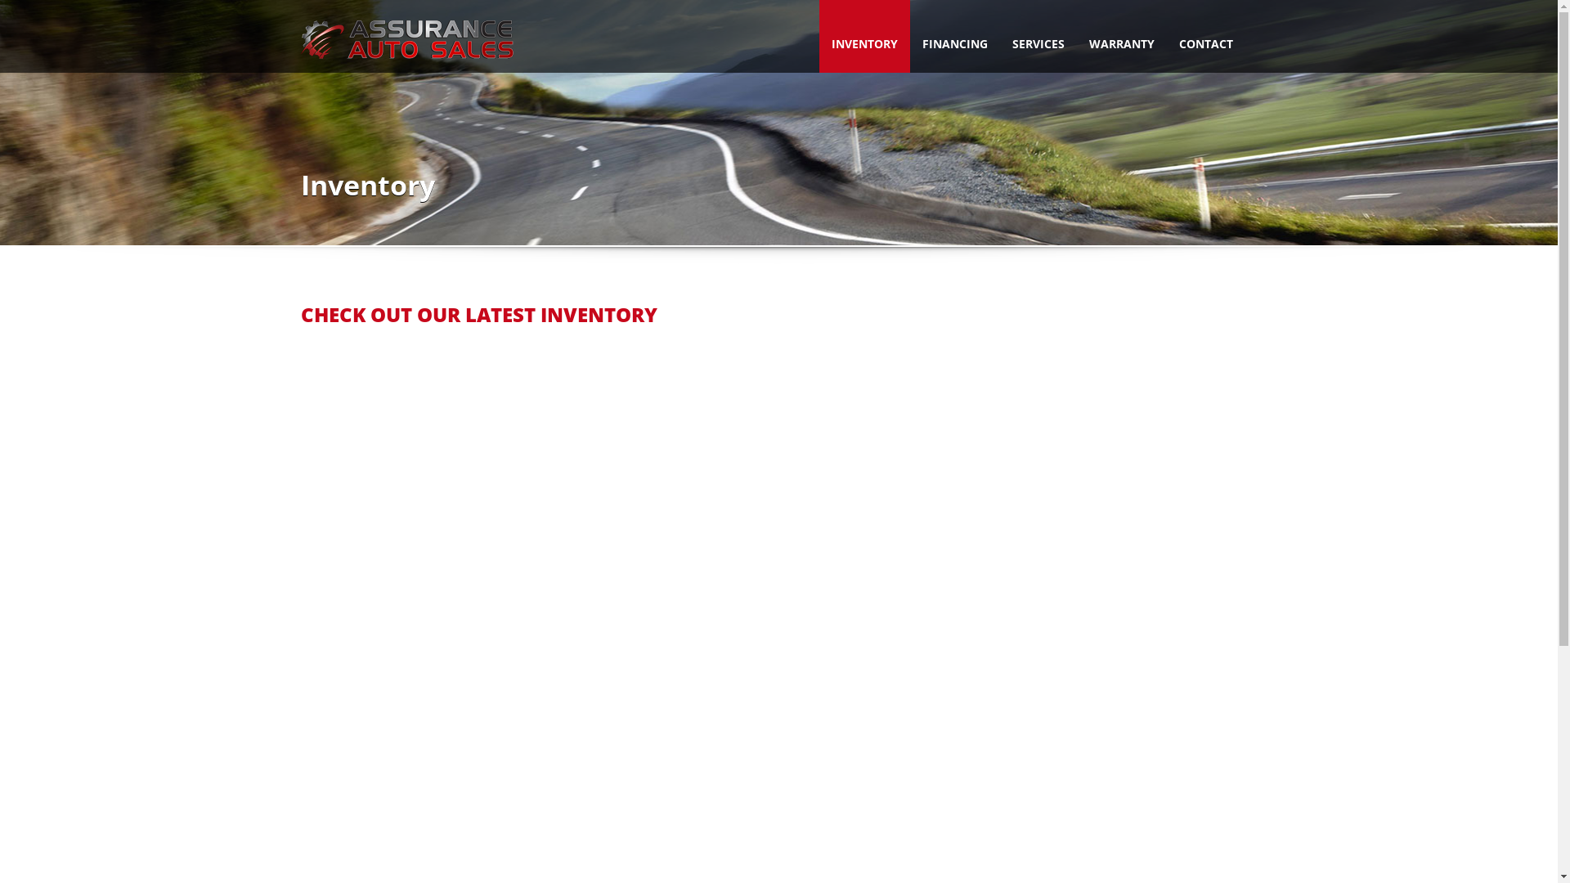 The image size is (1570, 883). Describe the element at coordinates (1121, 36) in the screenshot. I see `WARRANTY` at that location.